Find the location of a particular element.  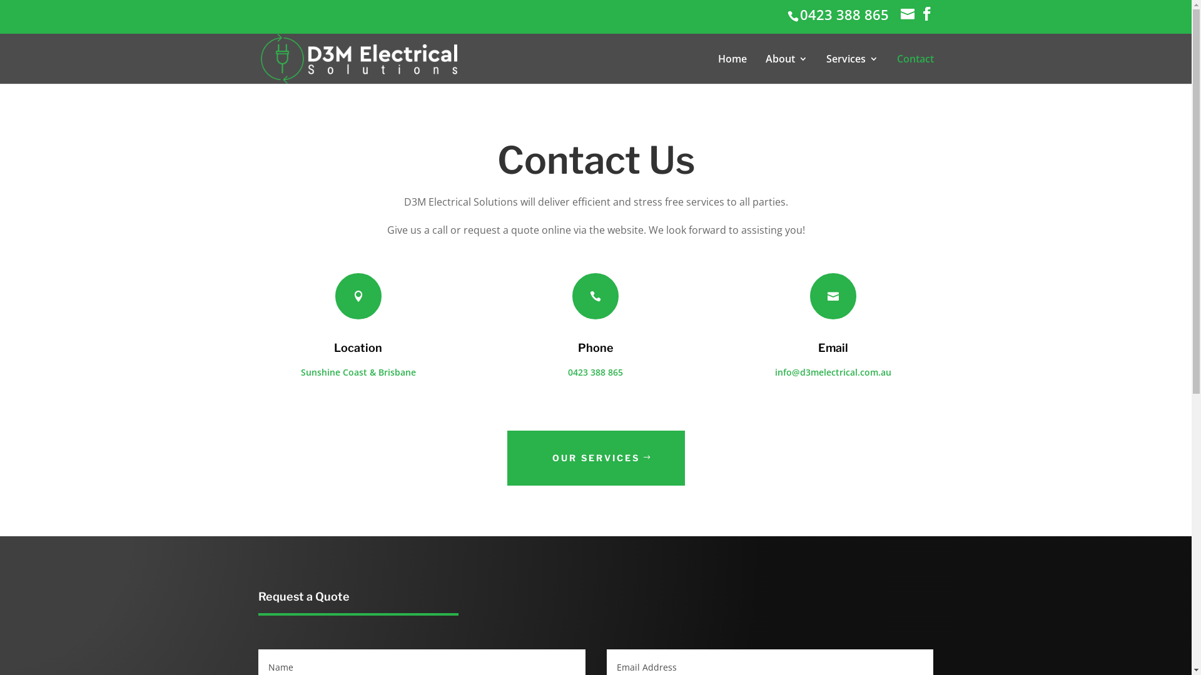

About is located at coordinates (787, 69).